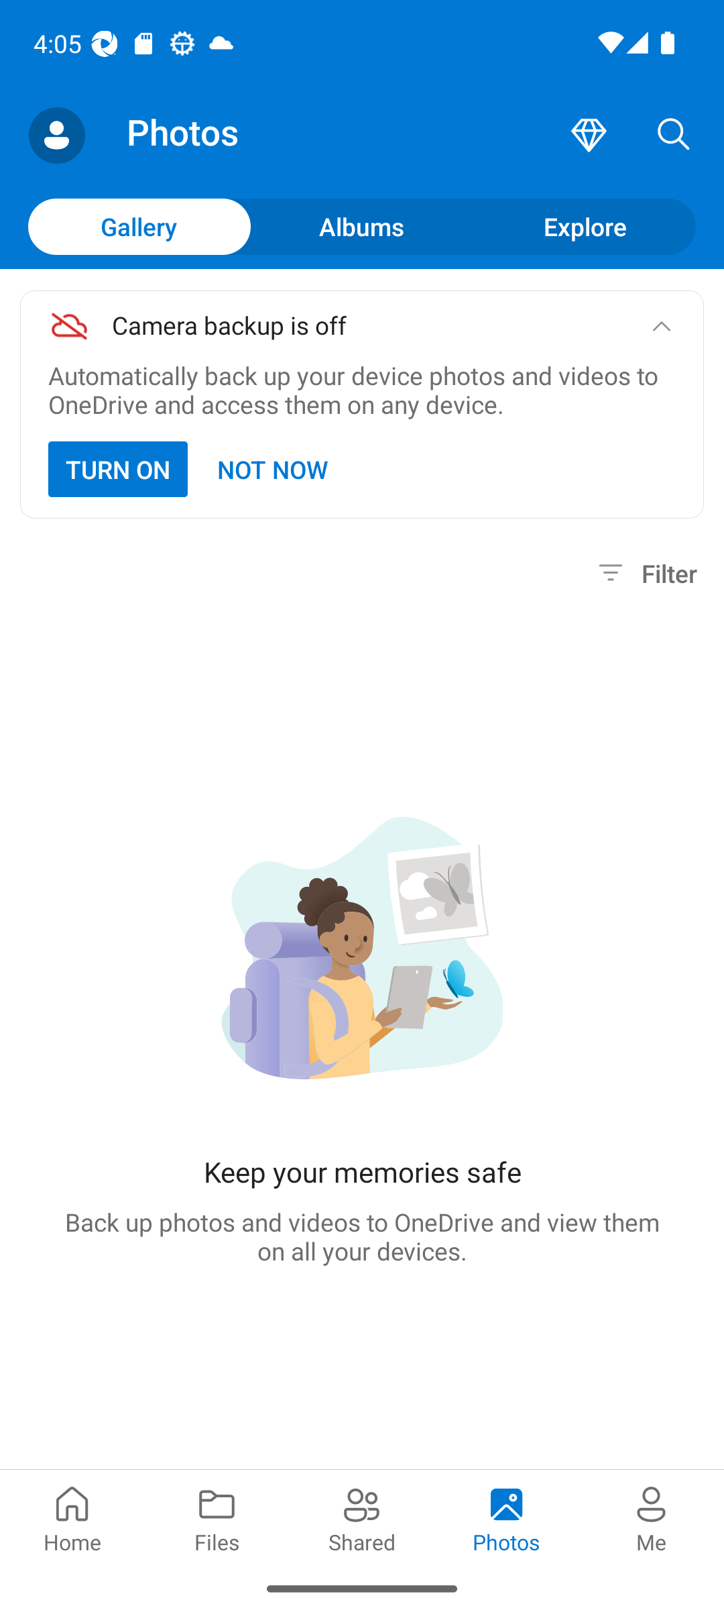 Image resolution: width=724 pixels, height=1610 pixels. Describe the element at coordinates (589, 136) in the screenshot. I see `Premium button` at that location.